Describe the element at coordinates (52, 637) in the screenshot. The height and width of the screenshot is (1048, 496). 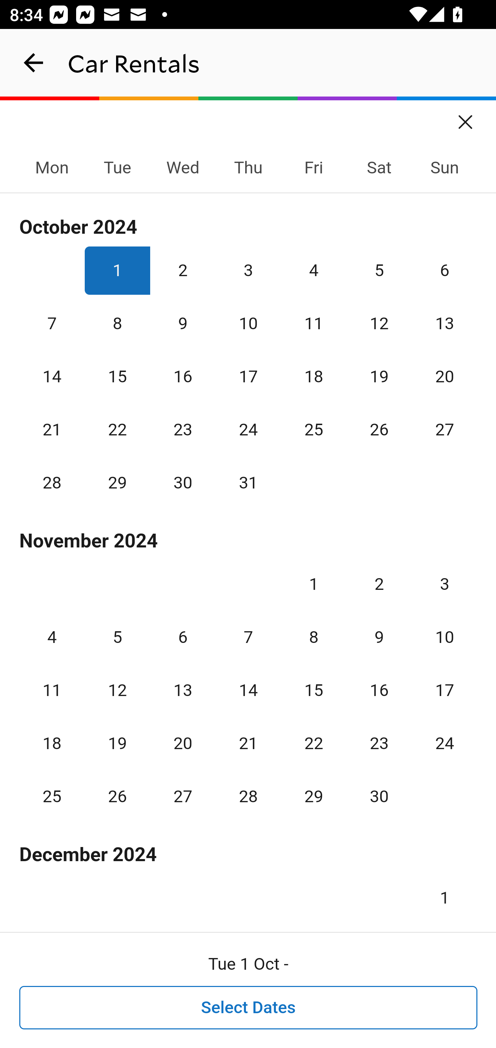
I see `4 November 2024` at that location.